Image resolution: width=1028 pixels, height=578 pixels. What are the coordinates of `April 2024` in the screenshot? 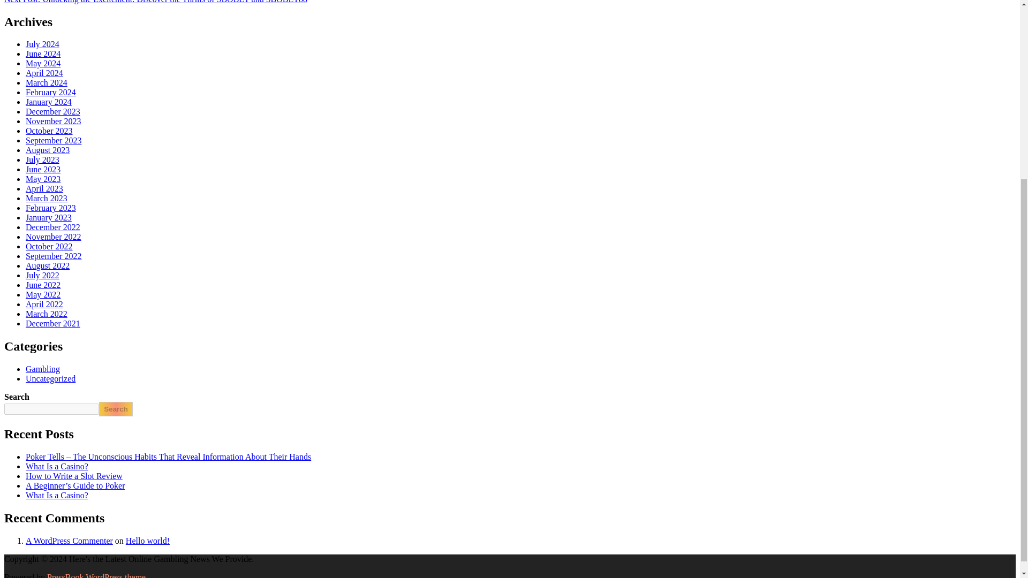 It's located at (44, 73).